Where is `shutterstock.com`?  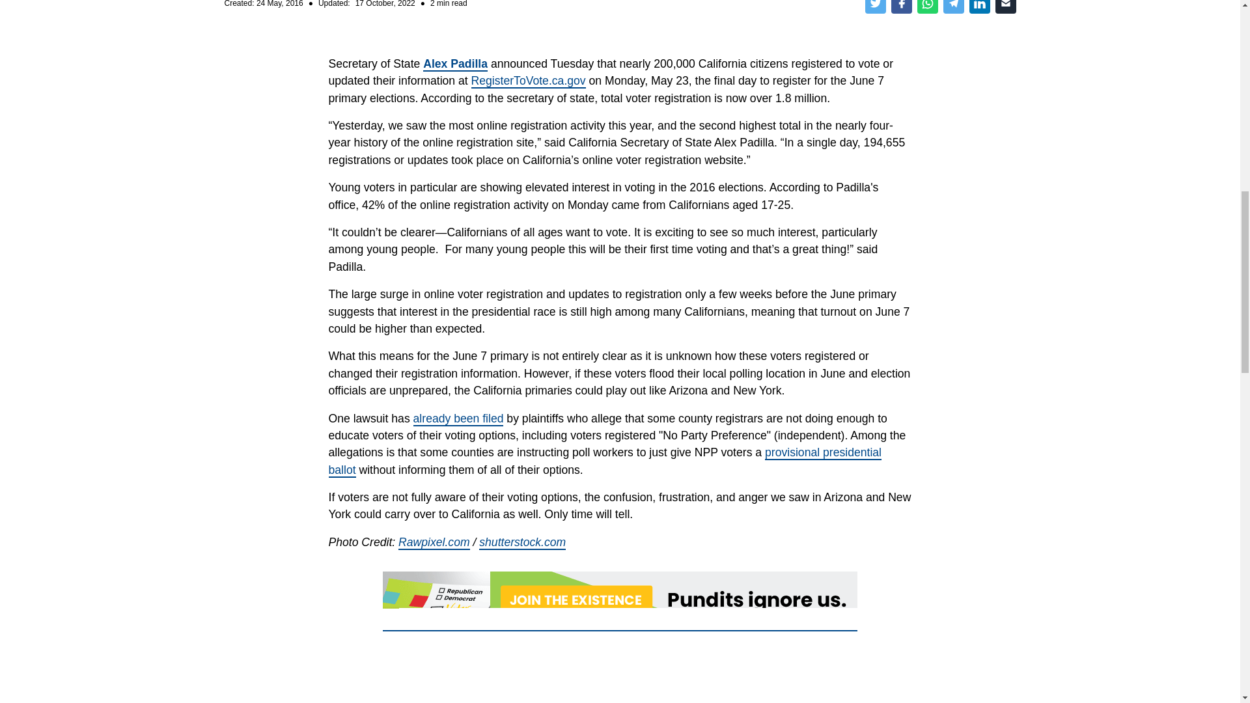 shutterstock.com is located at coordinates (522, 542).